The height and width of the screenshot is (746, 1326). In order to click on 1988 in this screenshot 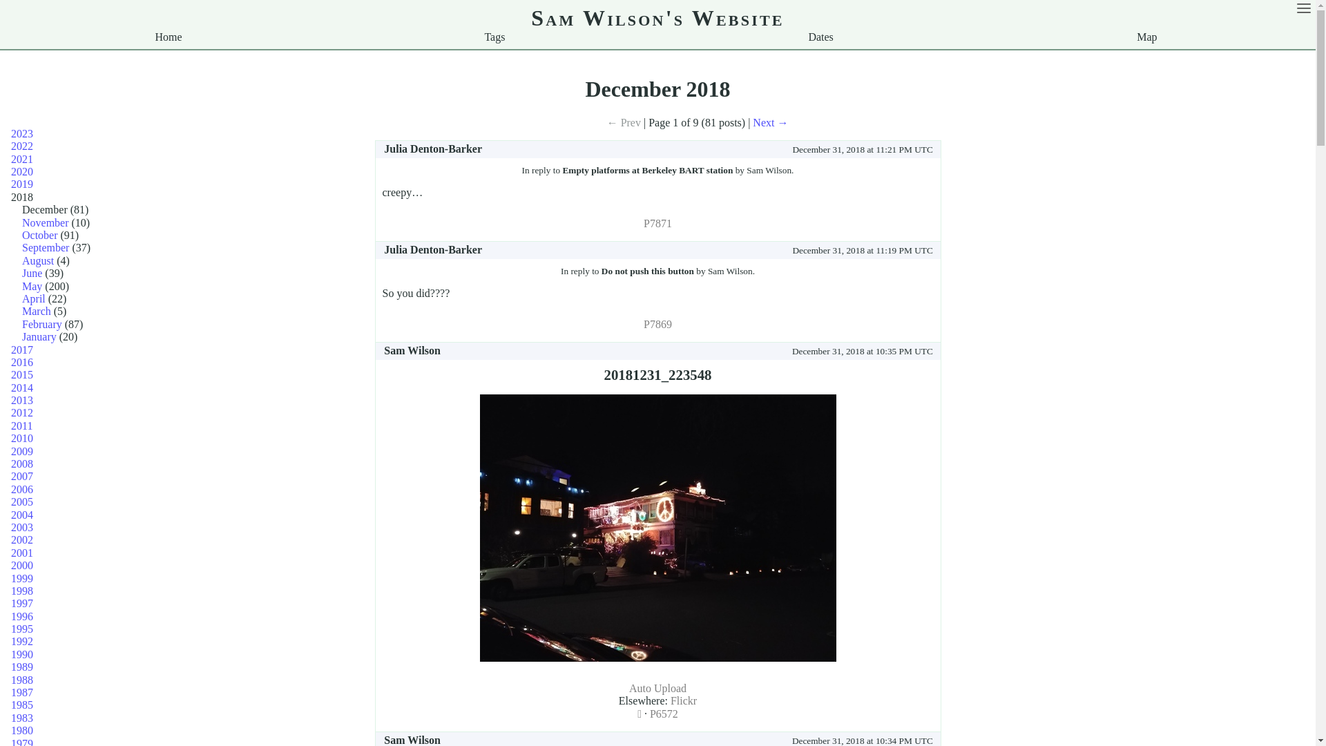, I will do `click(22, 680)`.